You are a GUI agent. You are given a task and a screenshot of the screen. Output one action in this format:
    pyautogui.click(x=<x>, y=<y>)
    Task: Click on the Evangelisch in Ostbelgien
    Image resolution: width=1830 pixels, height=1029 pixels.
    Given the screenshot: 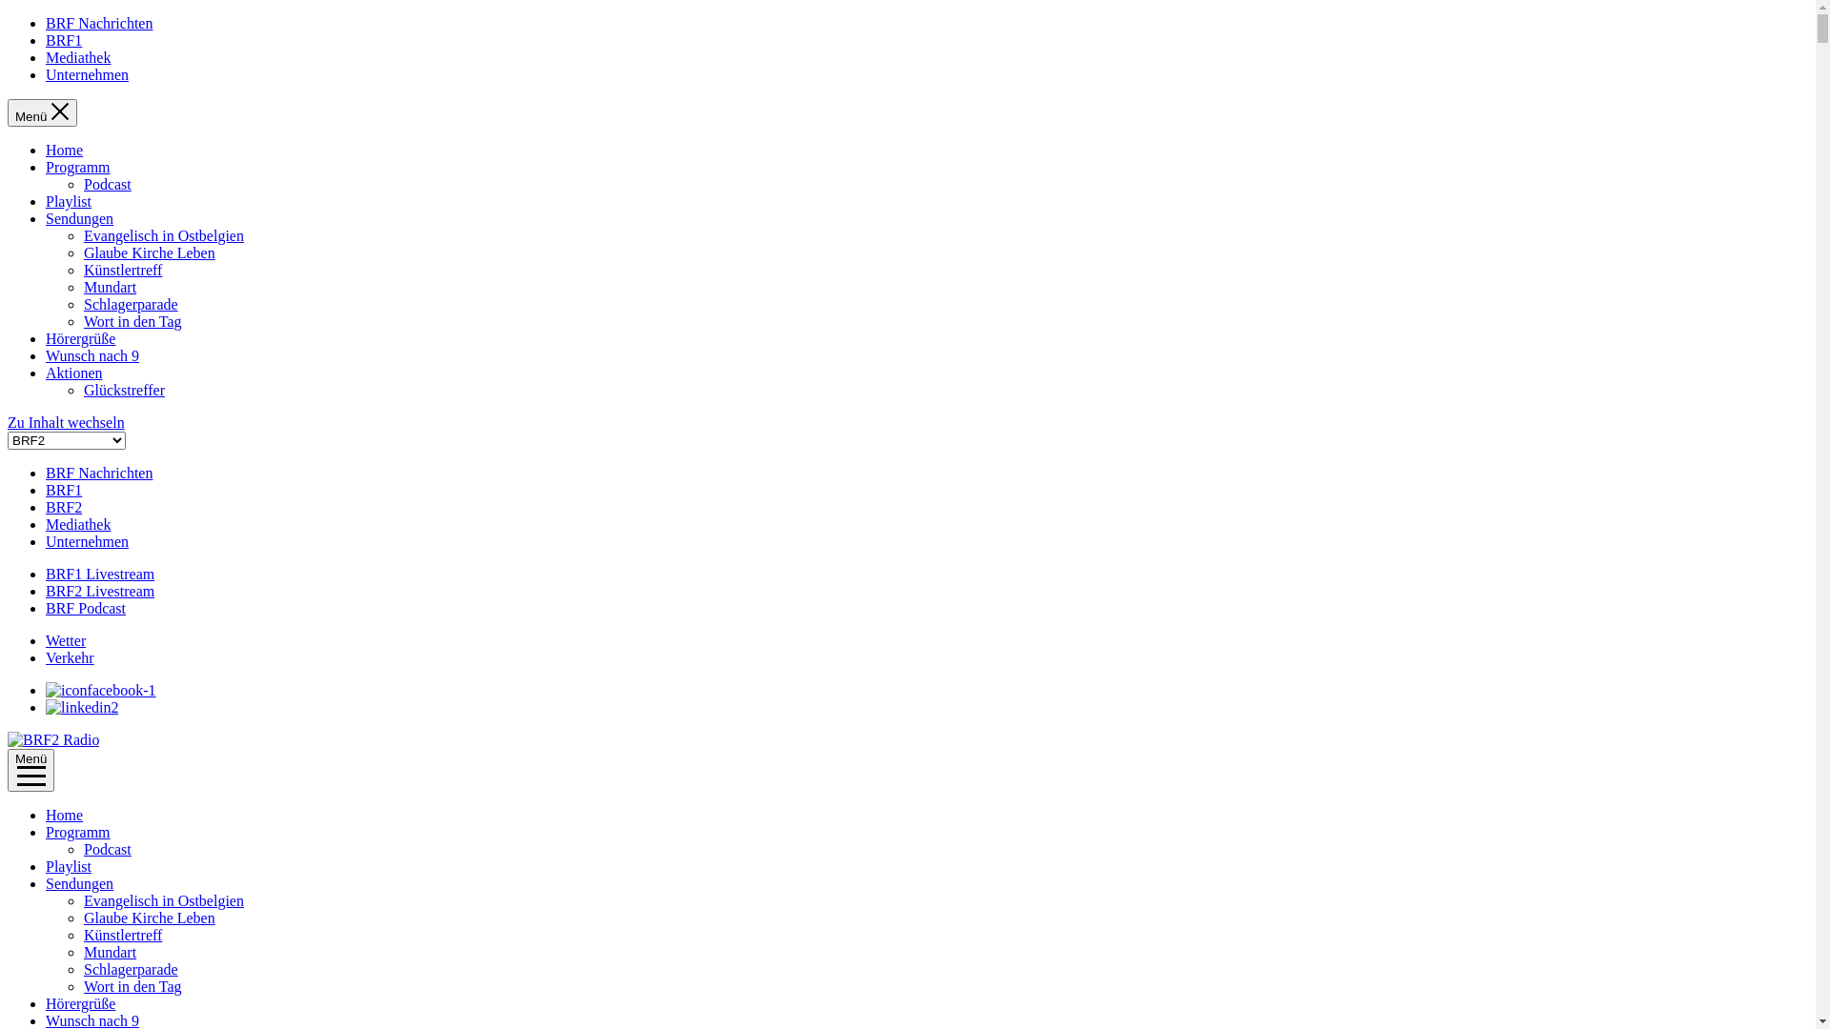 What is the action you would take?
    pyautogui.click(x=164, y=236)
    